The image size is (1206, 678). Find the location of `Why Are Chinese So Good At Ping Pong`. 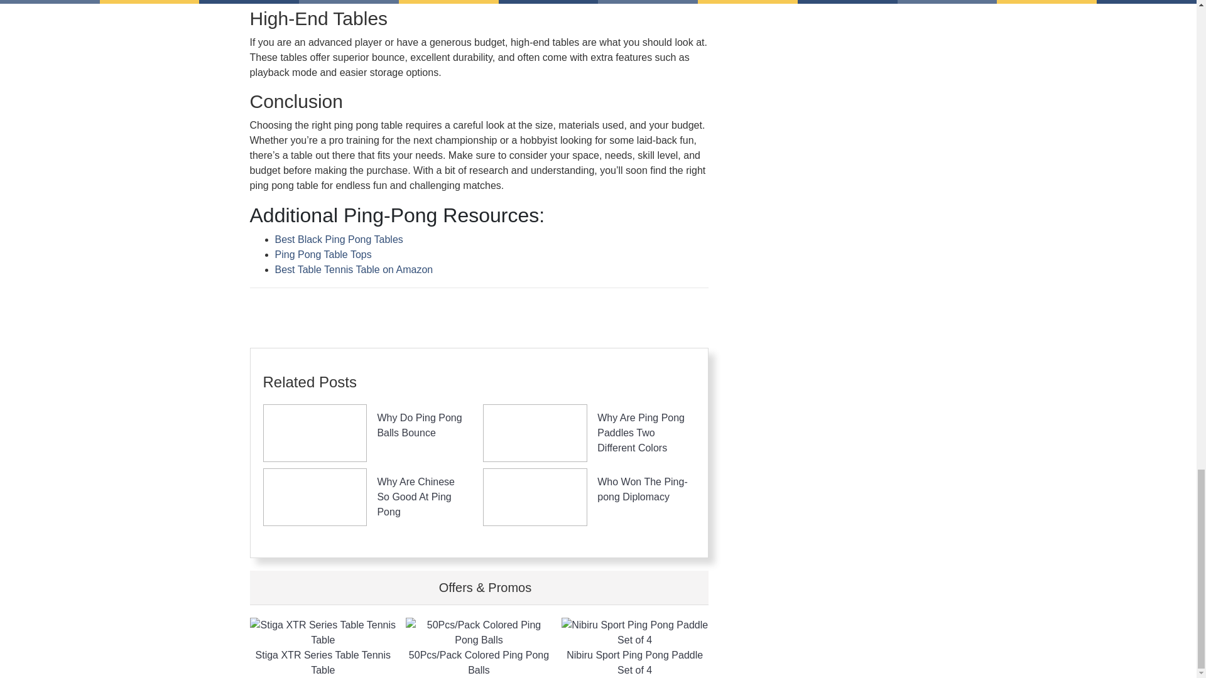

Why Are Chinese So Good At Ping Pong is located at coordinates (415, 497).